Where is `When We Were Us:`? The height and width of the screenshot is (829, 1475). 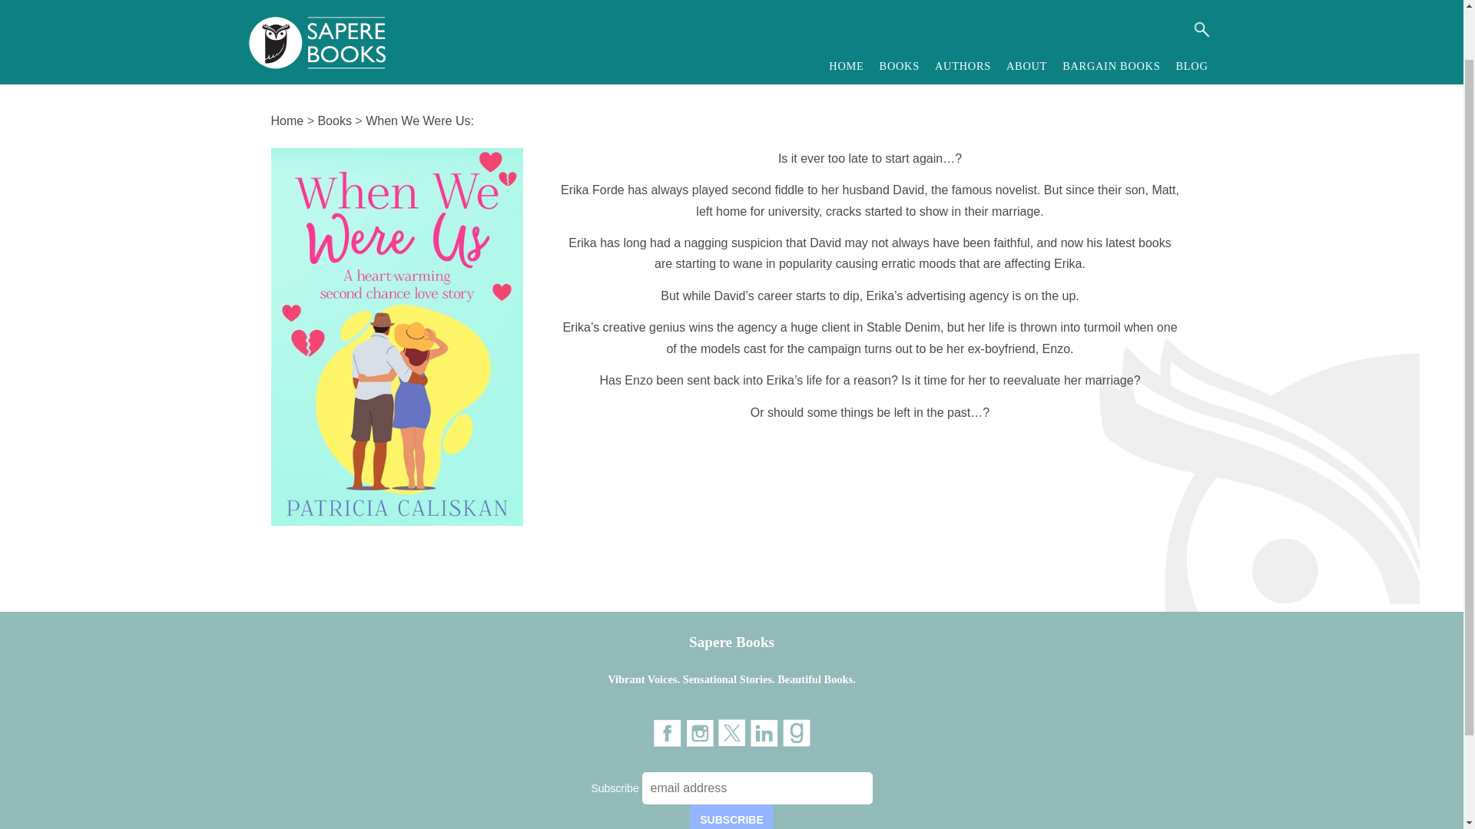 When We Were Us: is located at coordinates (419, 121).